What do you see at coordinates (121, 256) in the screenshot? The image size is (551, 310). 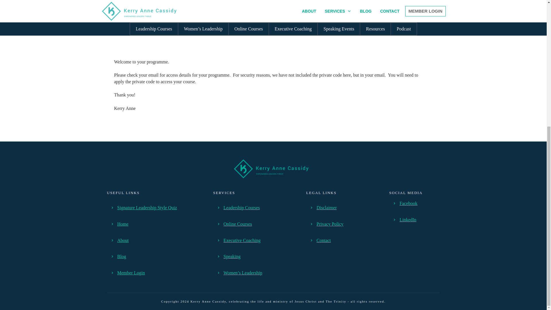 I see `Blog` at bounding box center [121, 256].